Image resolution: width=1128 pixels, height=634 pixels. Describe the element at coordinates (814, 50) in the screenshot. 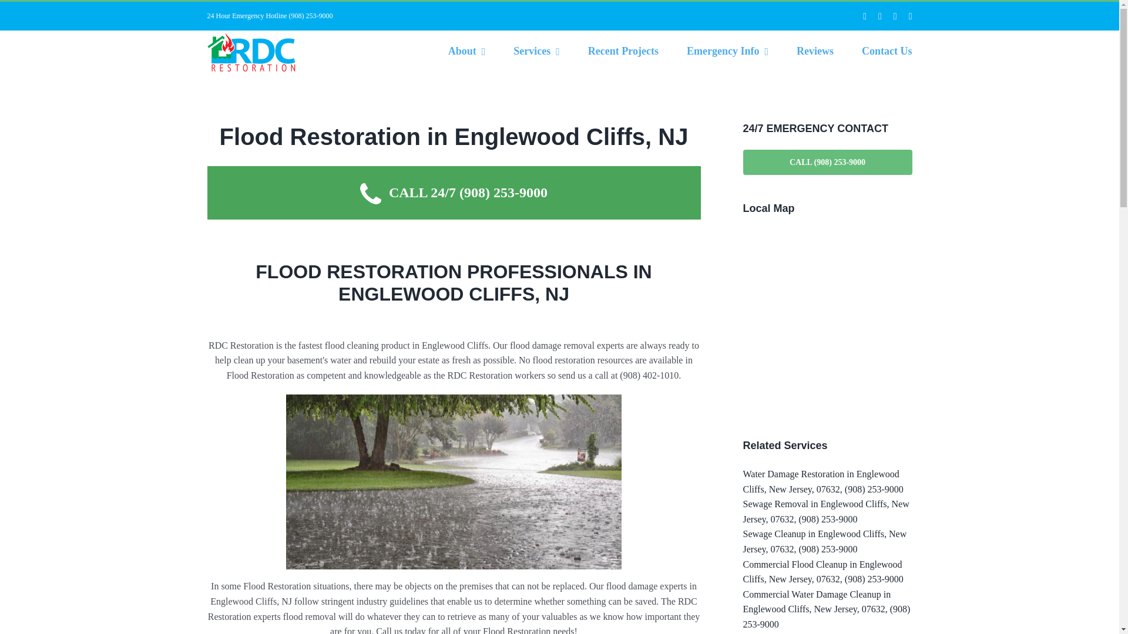

I see `Reviews` at that location.